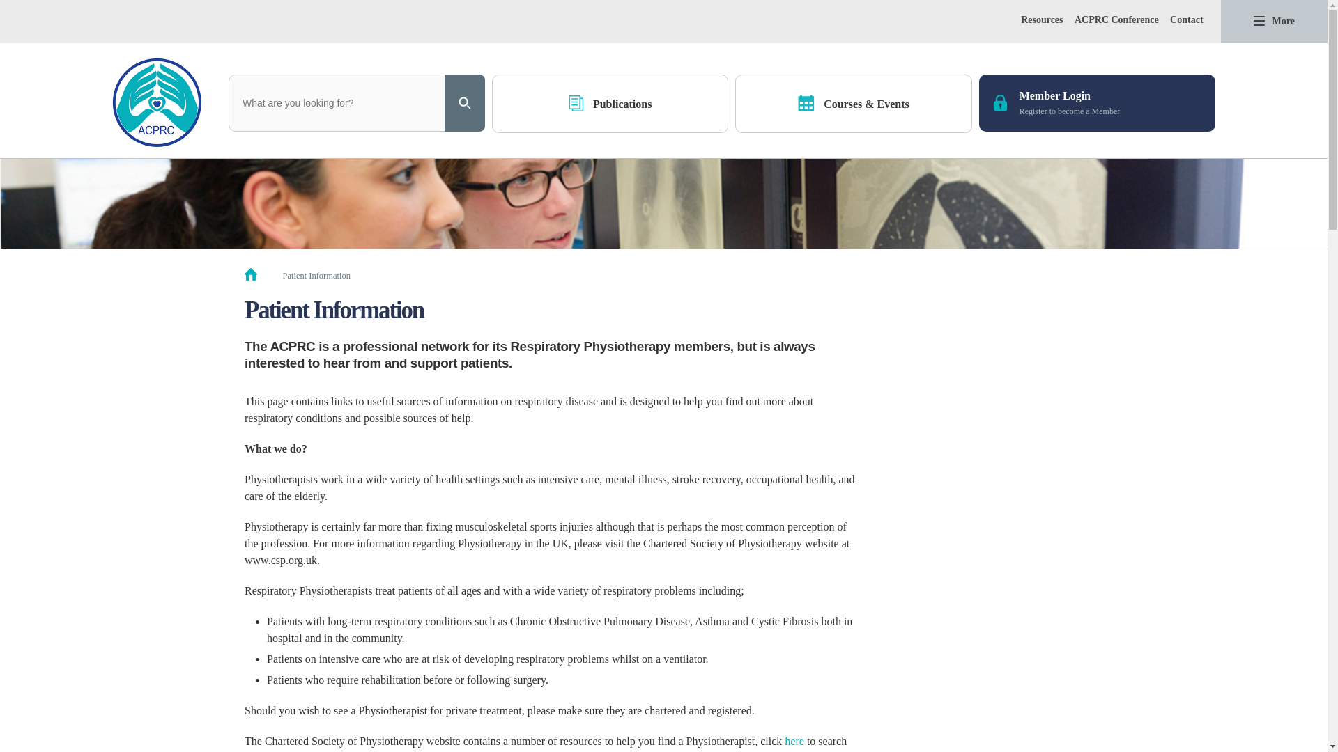  What do you see at coordinates (1097, 103) in the screenshot?
I see `ACPRC Conference` at bounding box center [1097, 103].